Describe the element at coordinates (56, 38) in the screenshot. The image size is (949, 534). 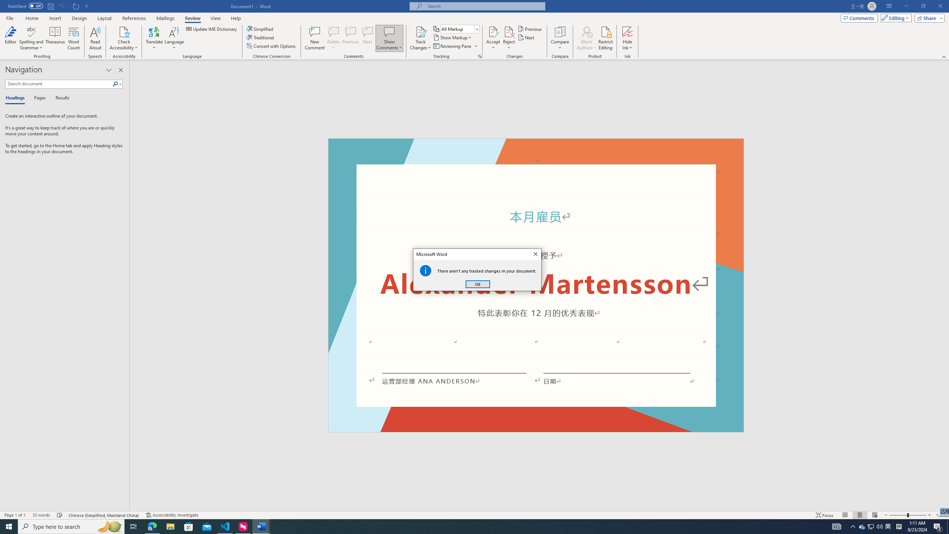
I see `Thesaurus...` at that location.